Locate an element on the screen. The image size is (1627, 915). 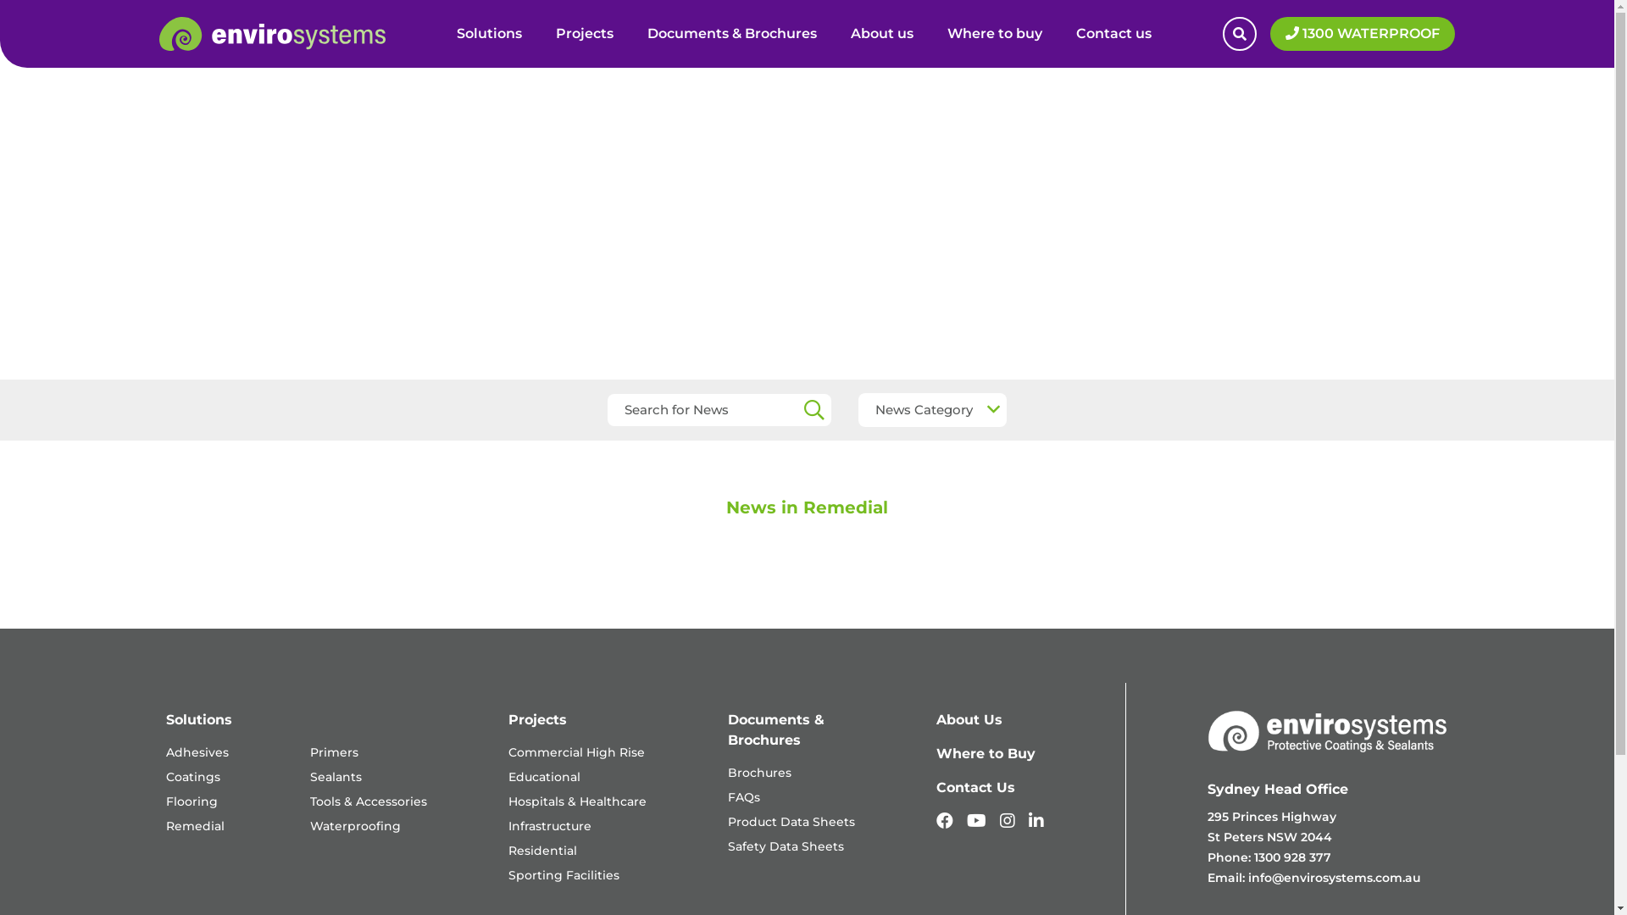
1300 928 377 is located at coordinates (1293, 857).